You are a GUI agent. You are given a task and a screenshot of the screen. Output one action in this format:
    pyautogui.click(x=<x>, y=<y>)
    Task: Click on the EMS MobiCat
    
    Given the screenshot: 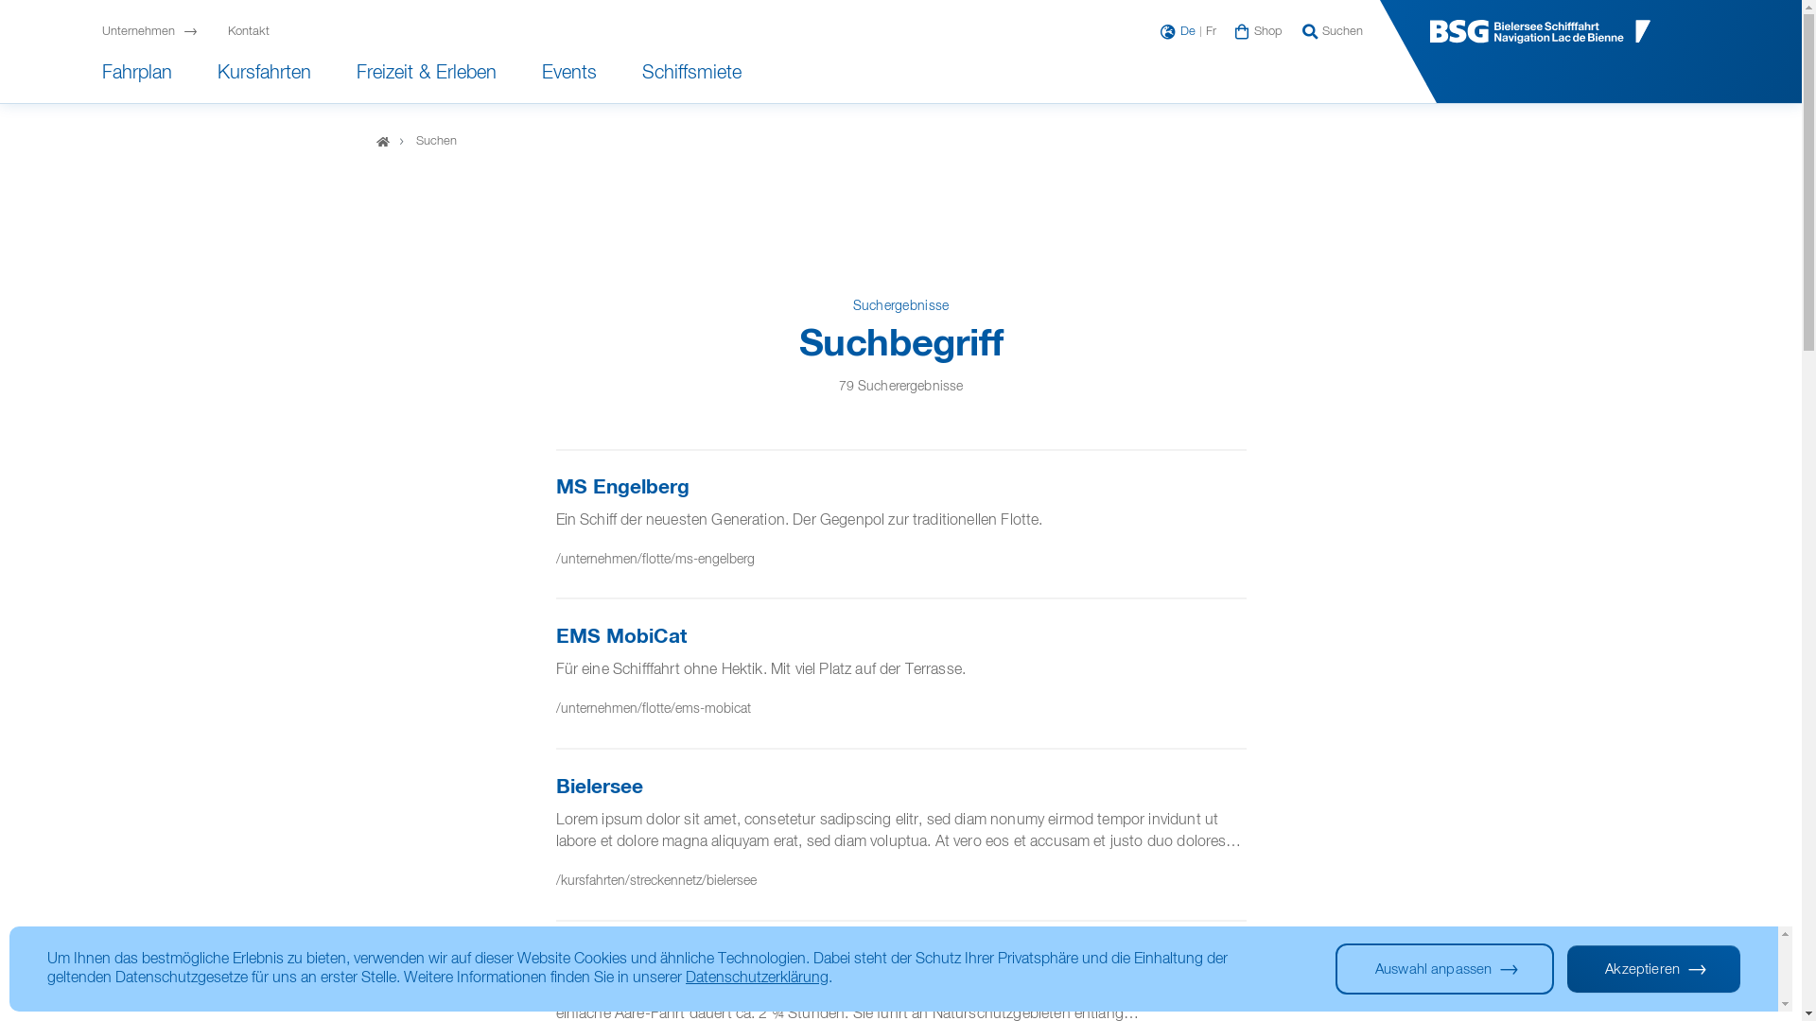 What is the action you would take?
    pyautogui.click(x=621, y=637)
    